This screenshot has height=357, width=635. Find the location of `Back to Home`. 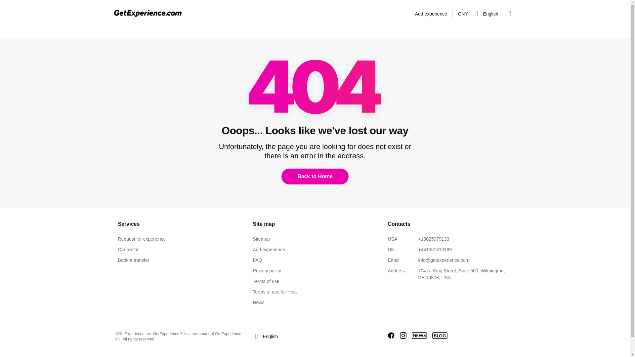

Back to Home is located at coordinates (315, 177).